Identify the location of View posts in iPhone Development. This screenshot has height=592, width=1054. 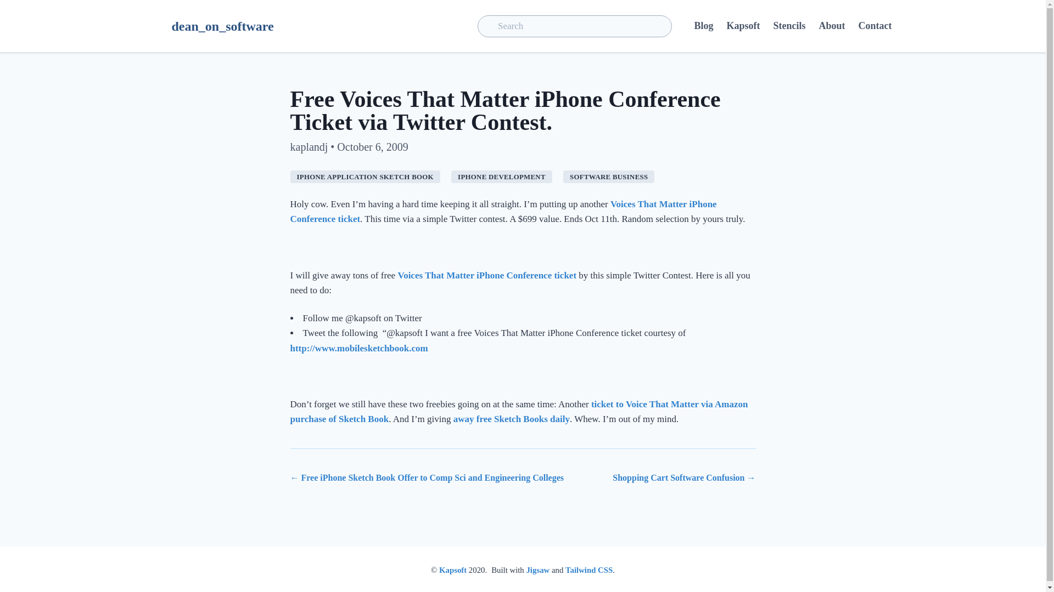
(502, 177).